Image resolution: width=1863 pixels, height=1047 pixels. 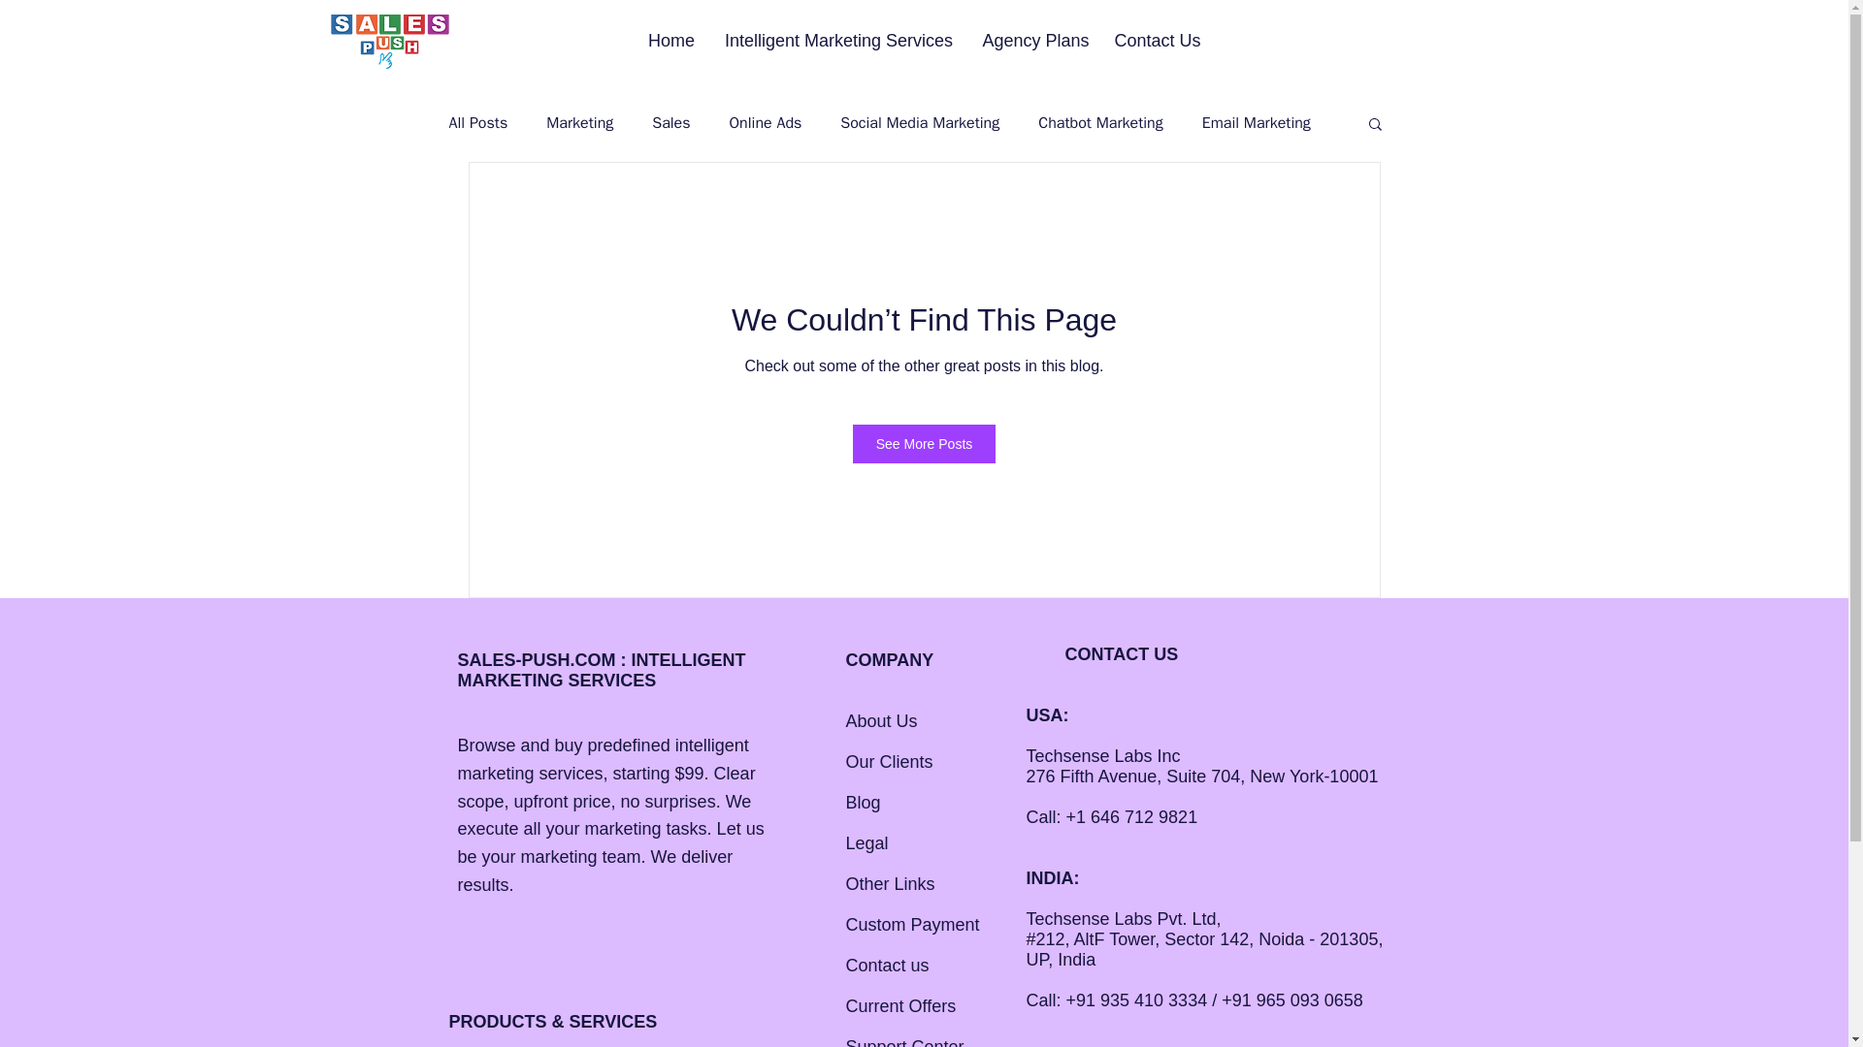 I want to click on Contact us, so click(x=887, y=966).